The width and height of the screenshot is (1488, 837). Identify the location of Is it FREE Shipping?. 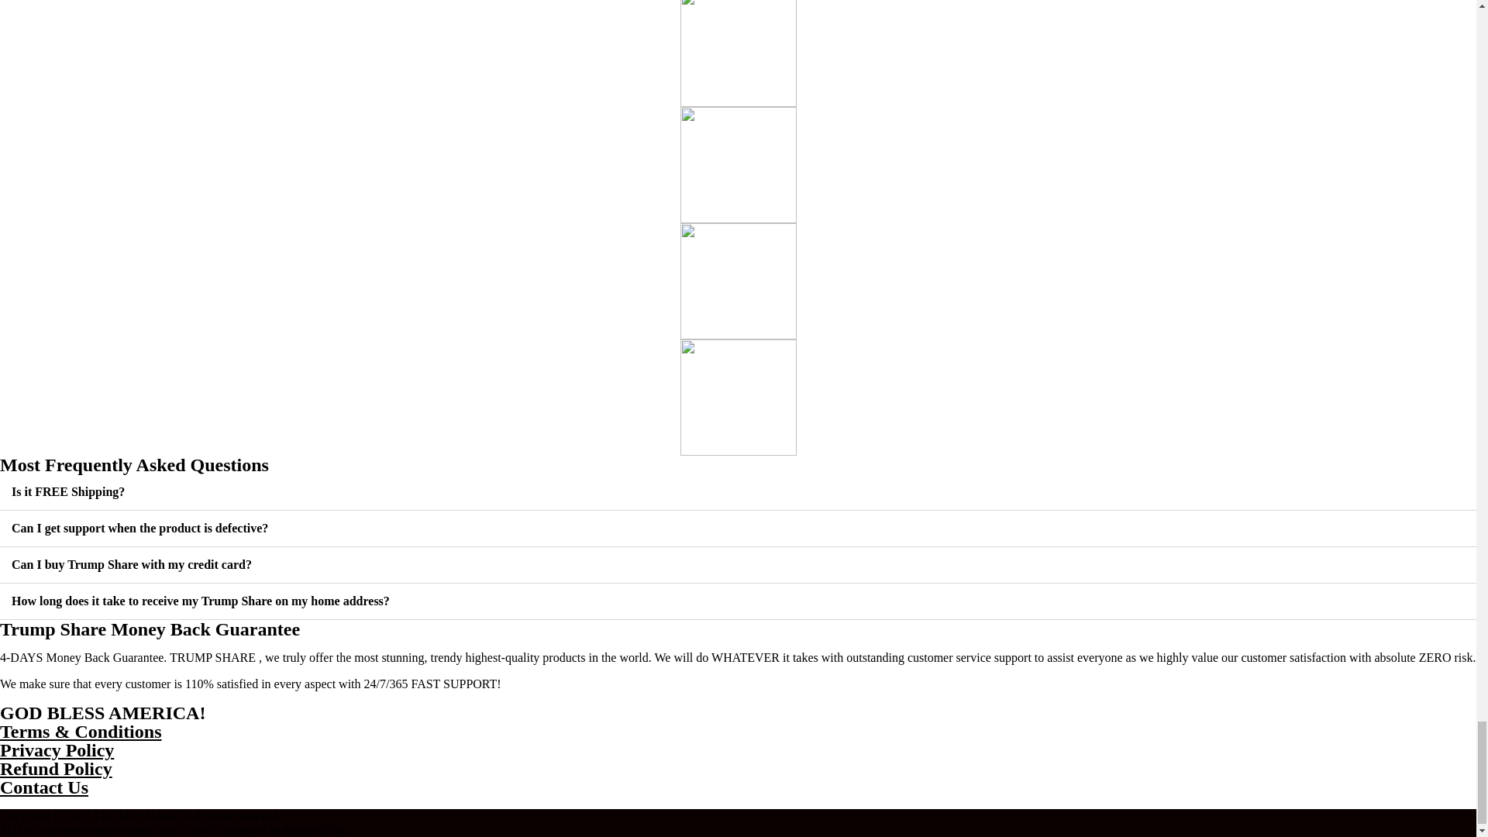
(68, 491).